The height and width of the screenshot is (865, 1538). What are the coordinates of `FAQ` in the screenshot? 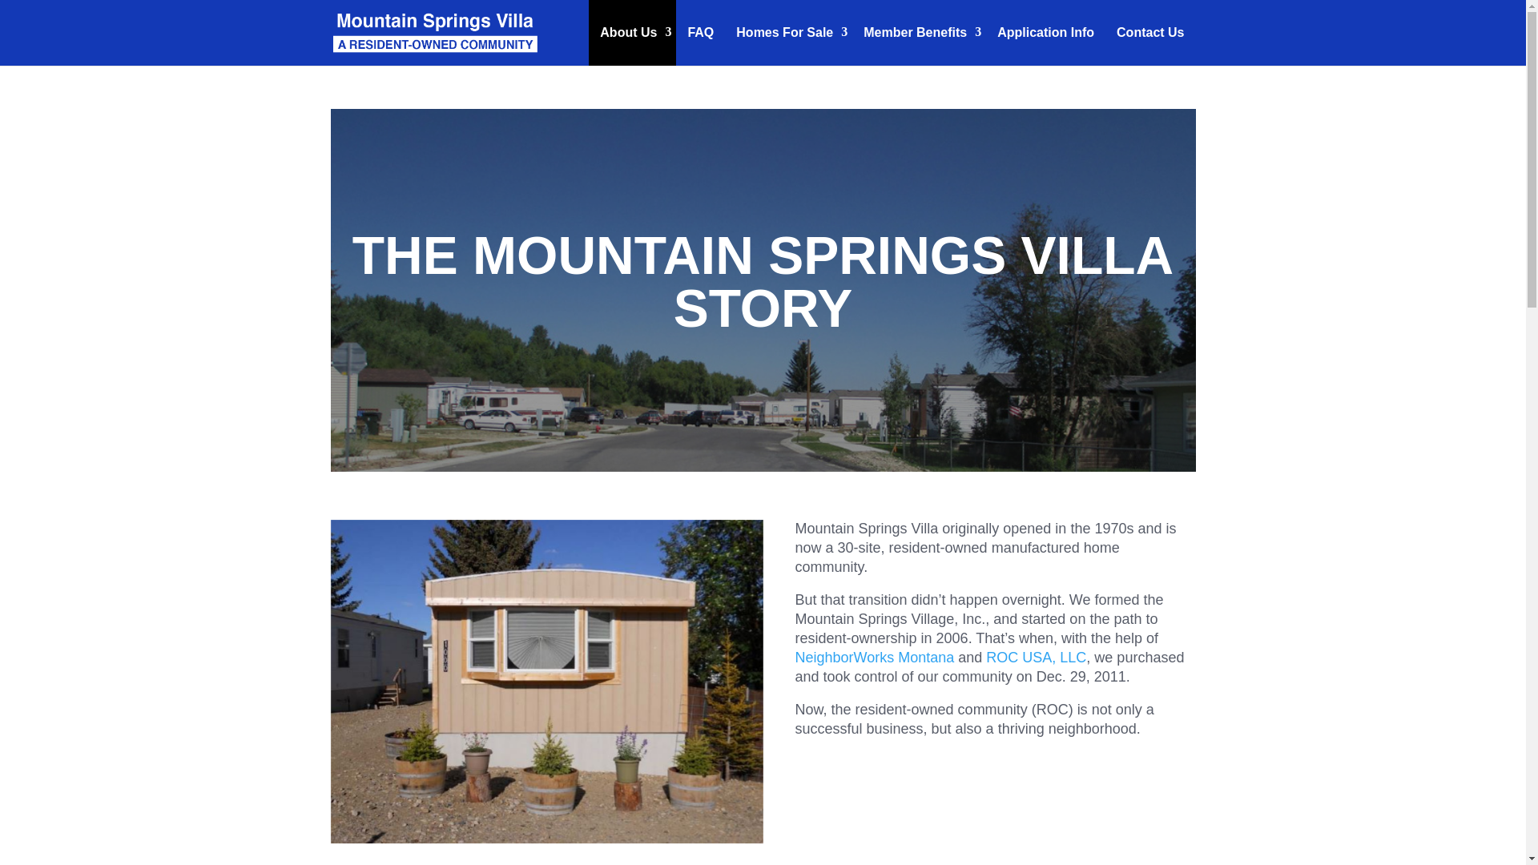 It's located at (700, 33).